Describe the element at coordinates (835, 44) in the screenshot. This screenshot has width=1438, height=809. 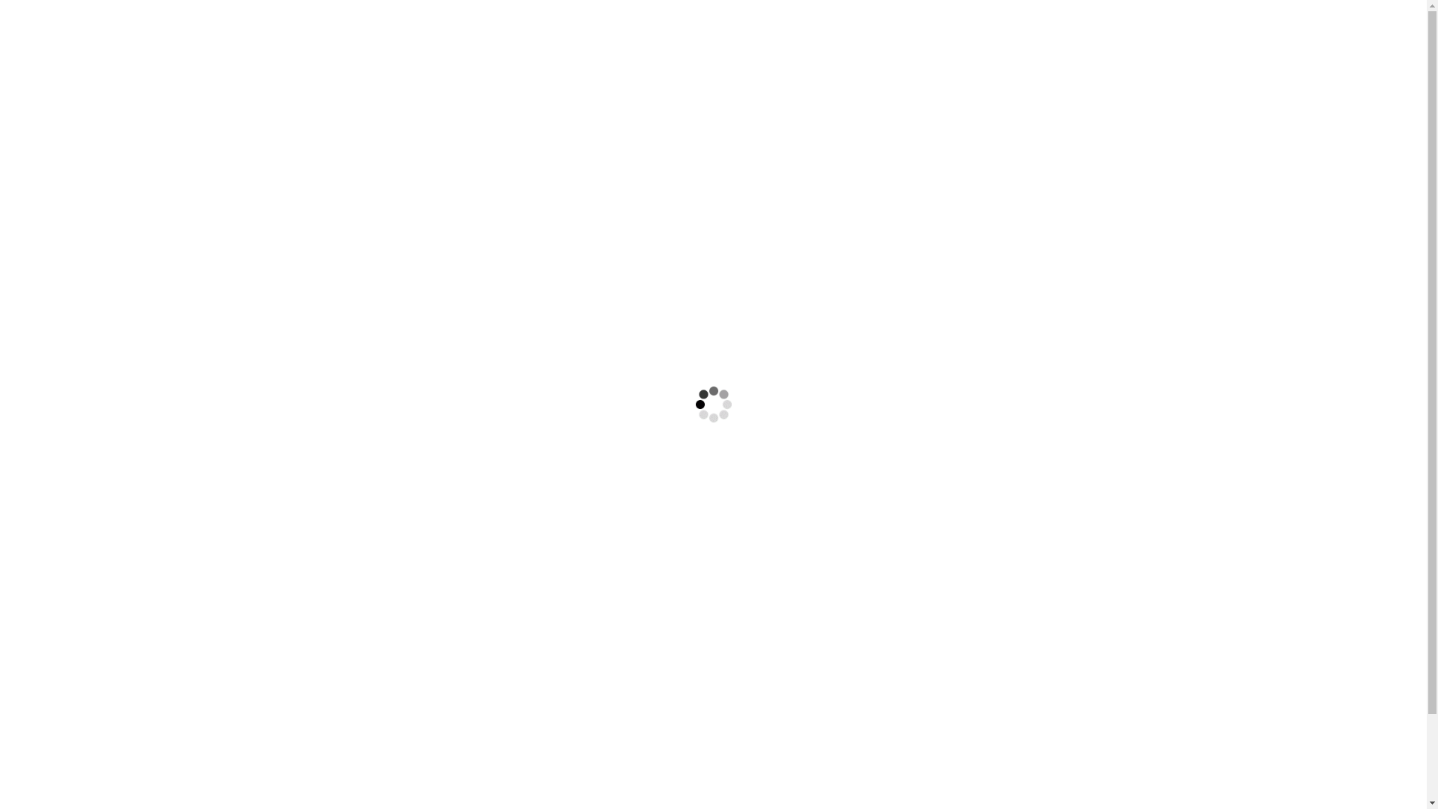
I see `Unsere Arbeiten` at that location.